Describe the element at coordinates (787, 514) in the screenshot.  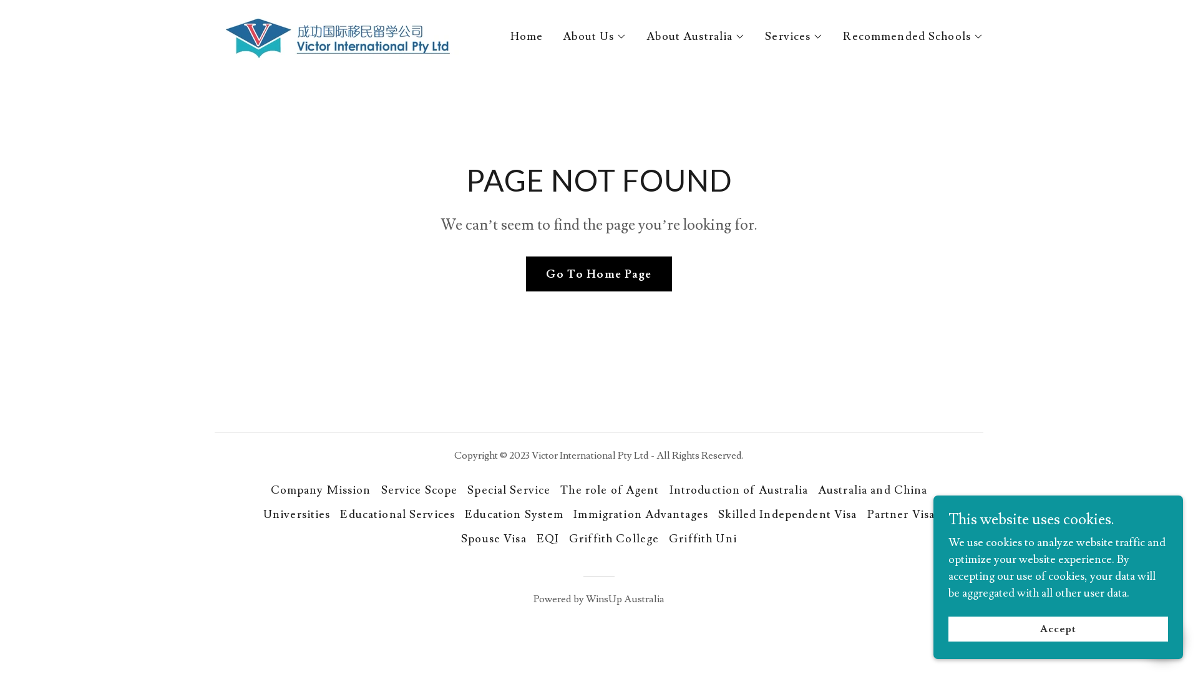
I see `Skilled Independent Visa` at that location.